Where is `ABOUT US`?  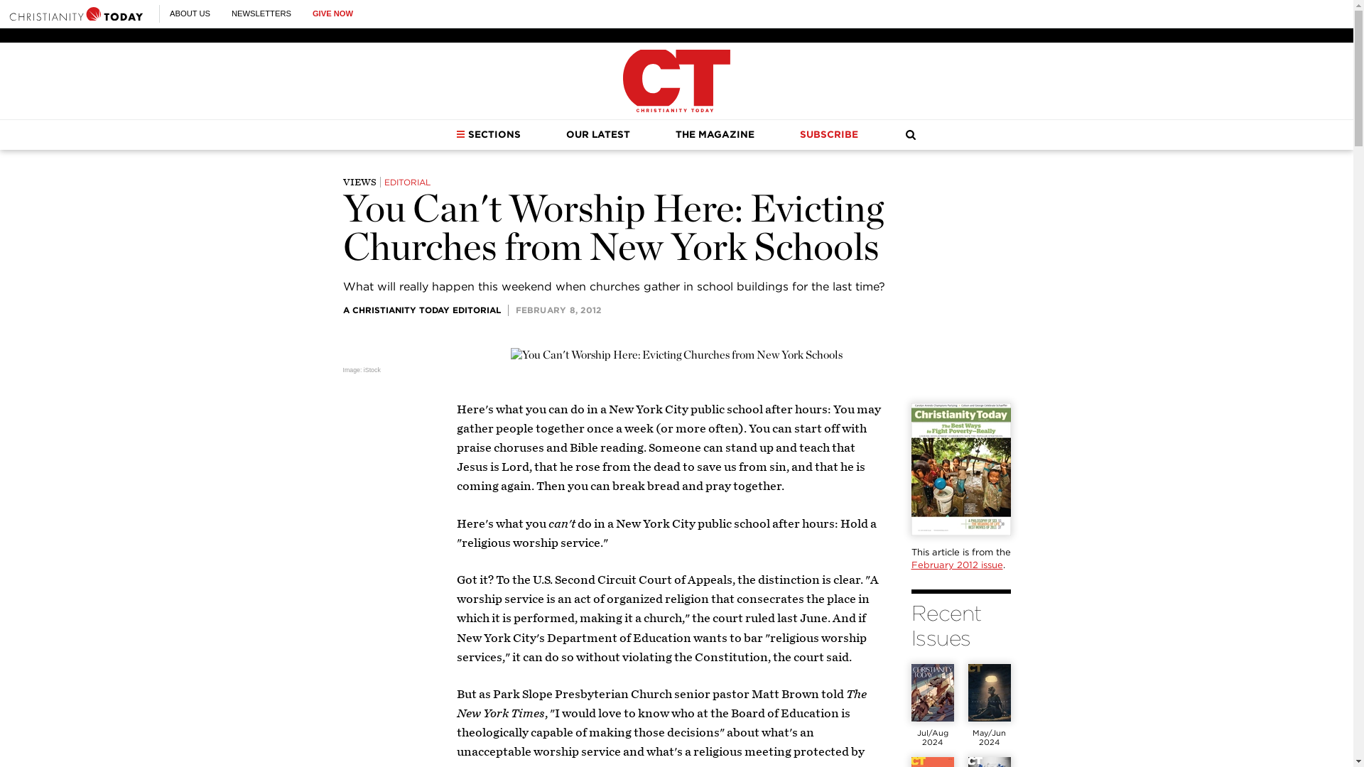
ABOUT US is located at coordinates (189, 13).